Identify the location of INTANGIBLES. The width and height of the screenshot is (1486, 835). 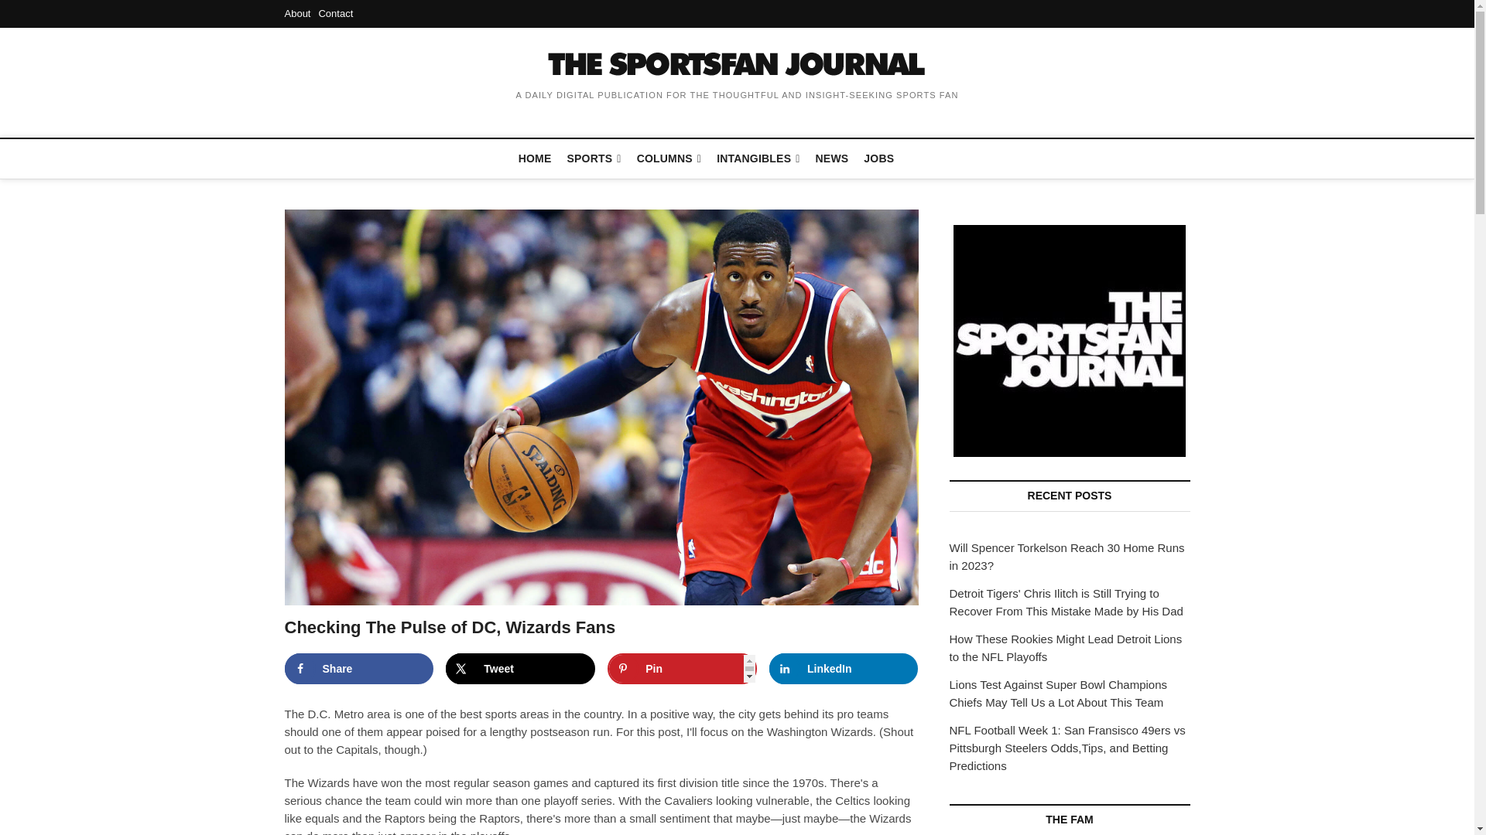
(757, 159).